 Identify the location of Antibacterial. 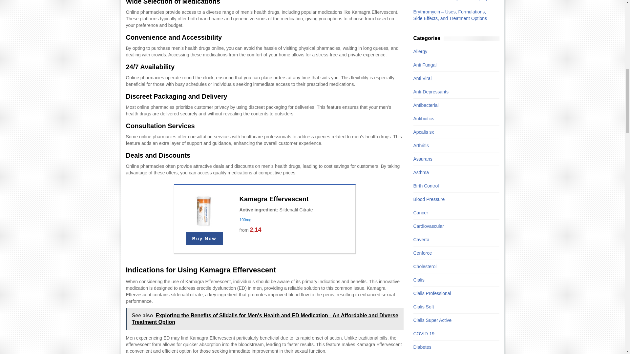
(453, 105).